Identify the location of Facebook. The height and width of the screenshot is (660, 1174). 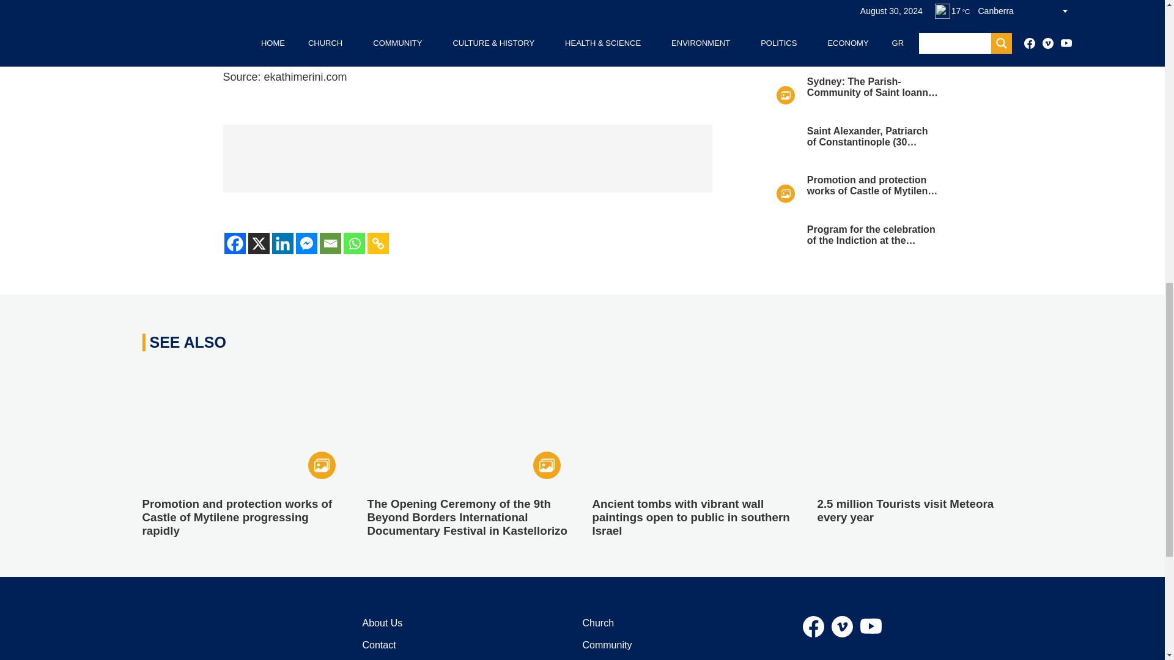
(235, 243).